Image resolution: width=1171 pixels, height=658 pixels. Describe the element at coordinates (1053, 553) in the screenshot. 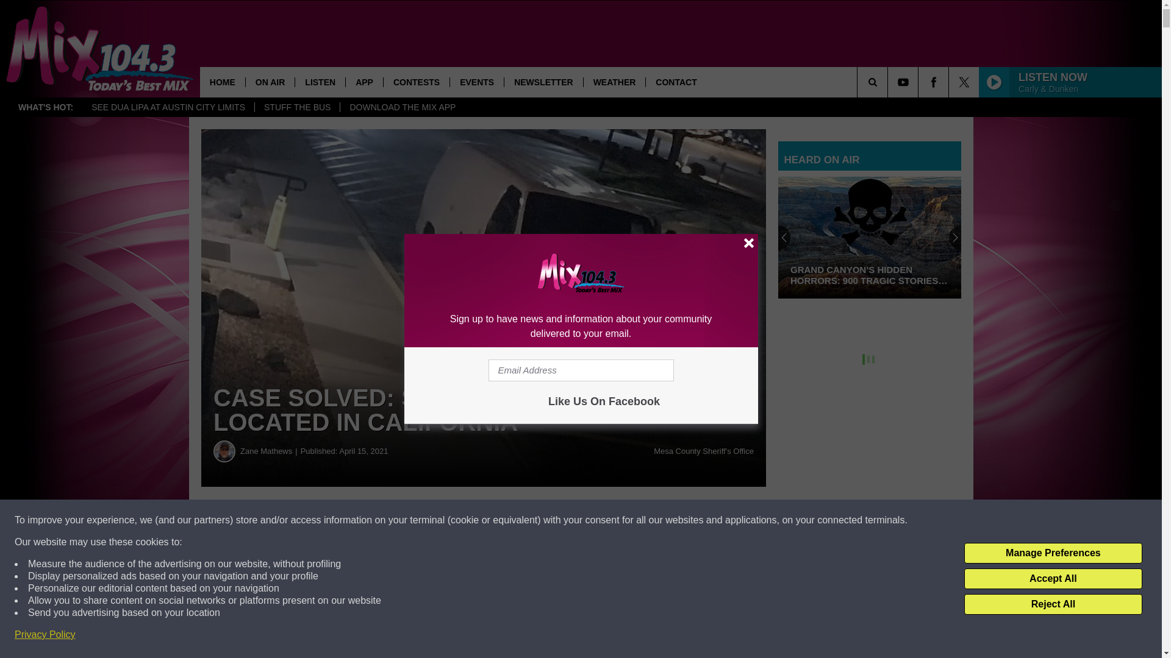

I see `Manage Preferences` at that location.